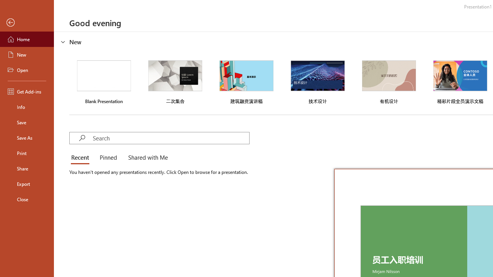  What do you see at coordinates (146, 158) in the screenshot?
I see `Shared with Me` at bounding box center [146, 158].